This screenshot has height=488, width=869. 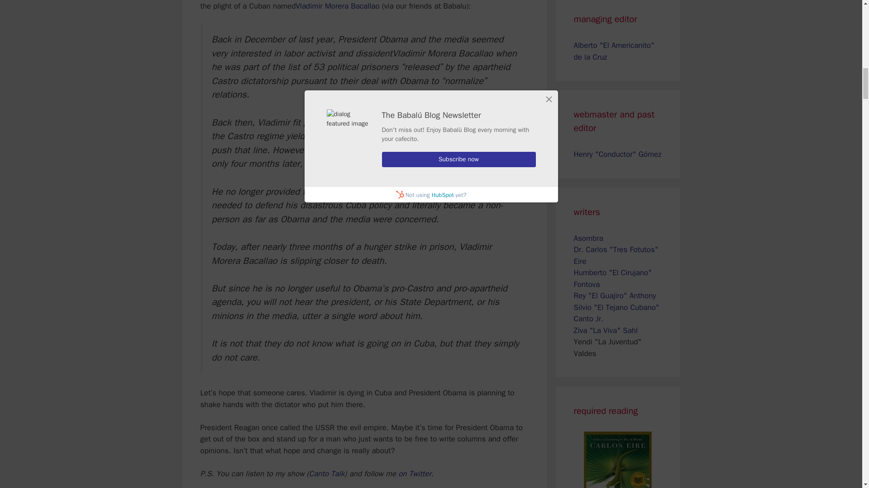 What do you see at coordinates (337, 6) in the screenshot?
I see `Vladimir Morera Bacallao` at bounding box center [337, 6].